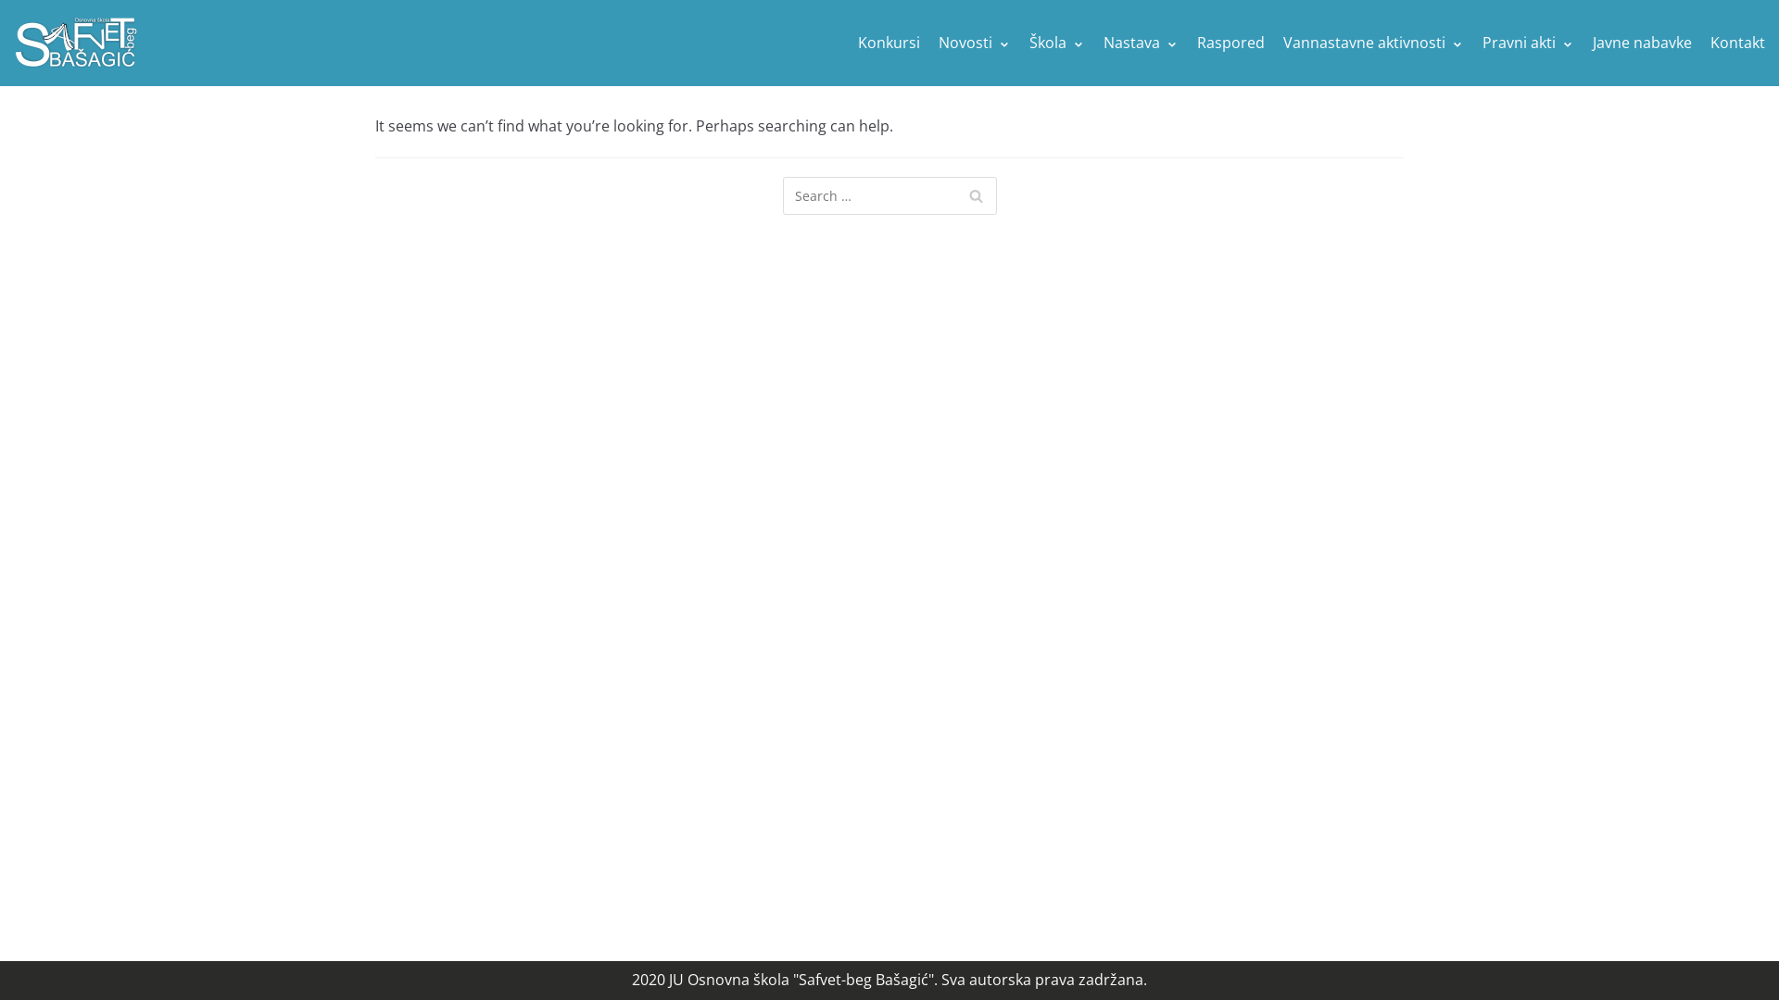  Describe the element at coordinates (975, 196) in the screenshot. I see `Search` at that location.